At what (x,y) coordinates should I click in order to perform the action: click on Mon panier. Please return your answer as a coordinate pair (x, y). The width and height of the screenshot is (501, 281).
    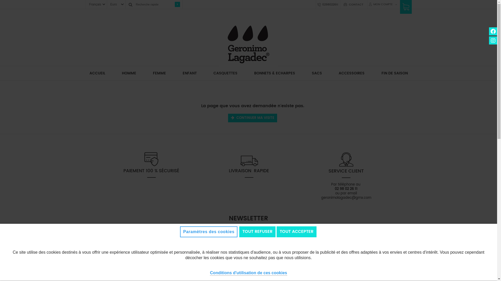
    Looking at the image, I should click on (405, 9).